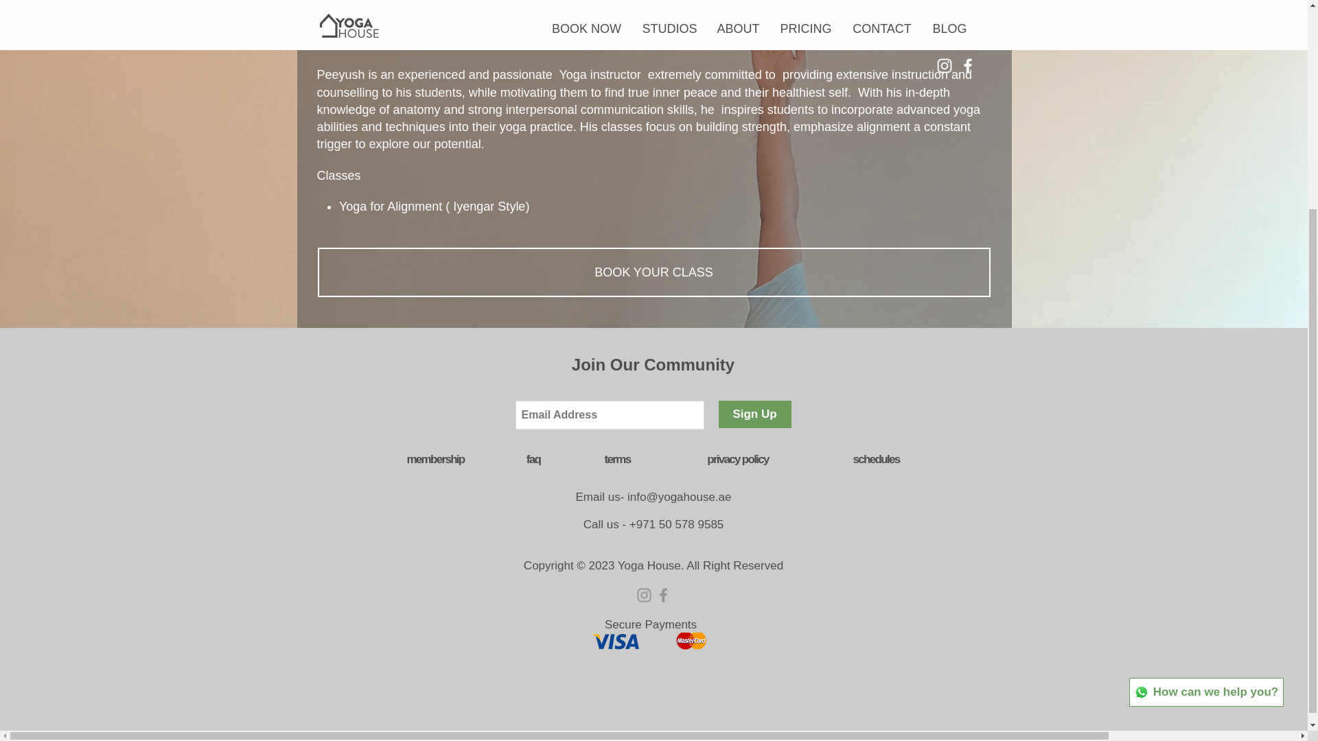 This screenshot has height=741, width=1318. What do you see at coordinates (618, 459) in the screenshot?
I see `terms` at bounding box center [618, 459].